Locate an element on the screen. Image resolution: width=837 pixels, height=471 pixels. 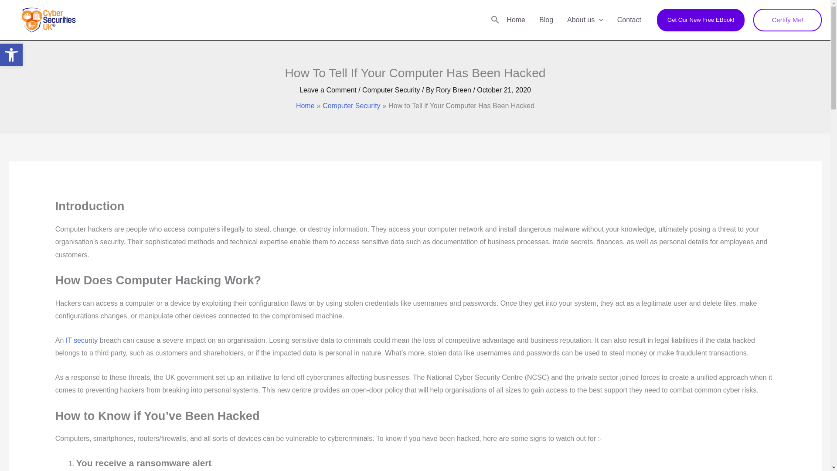
Home is located at coordinates (11, 55).